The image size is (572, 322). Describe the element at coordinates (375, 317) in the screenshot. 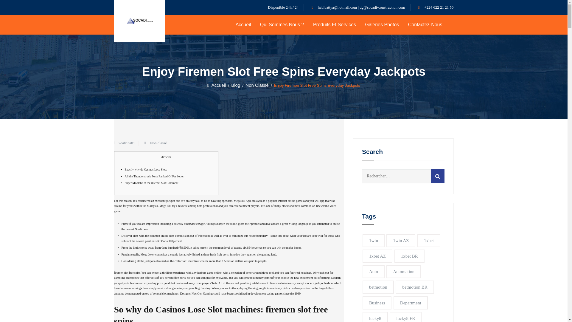

I see `lucky8` at that location.